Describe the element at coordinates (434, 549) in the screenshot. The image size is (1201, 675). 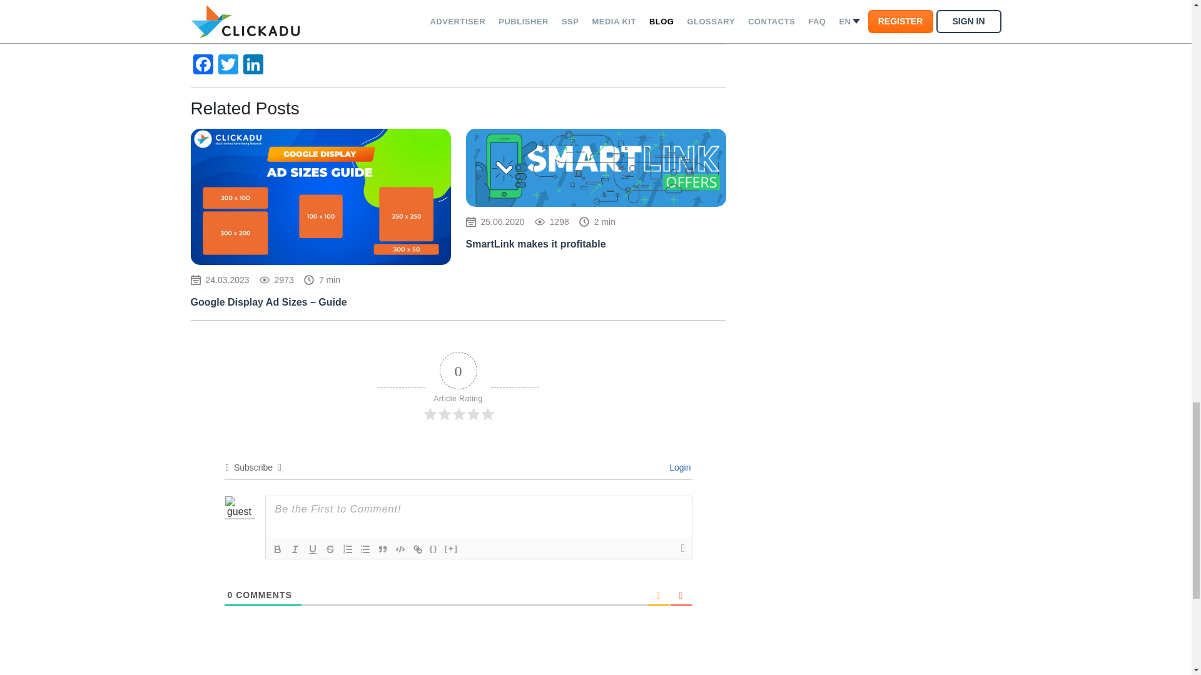
I see `Source Code` at that location.